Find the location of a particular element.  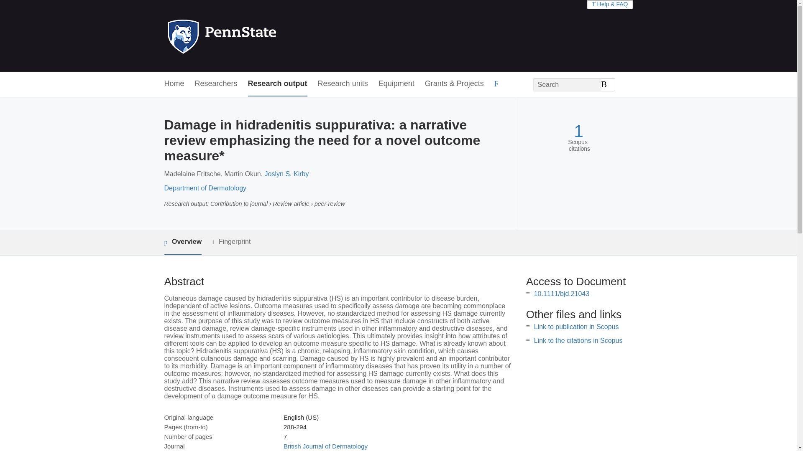

Department of Dermatology is located at coordinates (205, 188).